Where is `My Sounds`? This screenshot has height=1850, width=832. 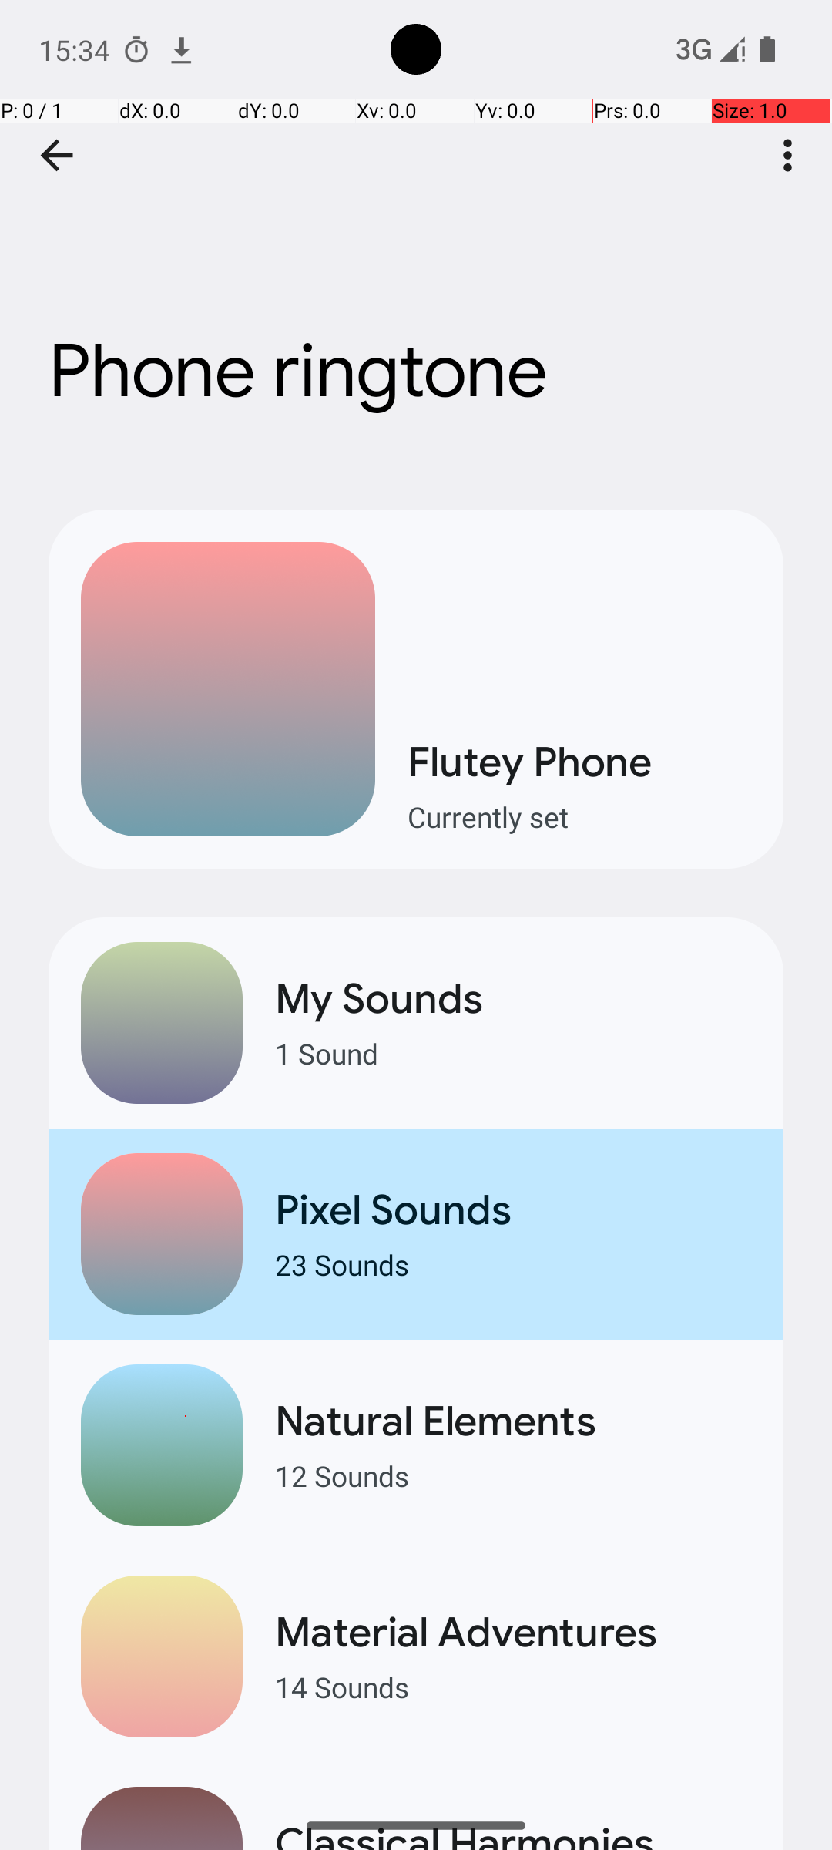 My Sounds is located at coordinates (513, 999).